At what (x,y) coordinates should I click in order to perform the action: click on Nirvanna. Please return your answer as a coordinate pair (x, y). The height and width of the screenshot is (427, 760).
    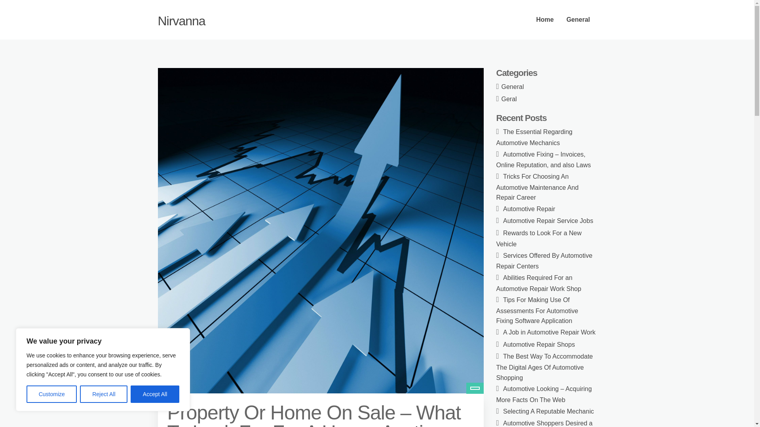
    Looking at the image, I should click on (181, 21).